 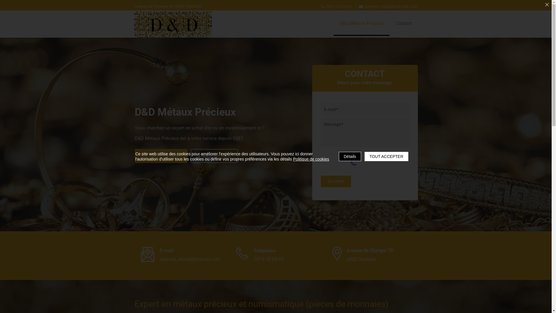 I want to click on TOUT ACCEPTER, so click(x=386, y=156).